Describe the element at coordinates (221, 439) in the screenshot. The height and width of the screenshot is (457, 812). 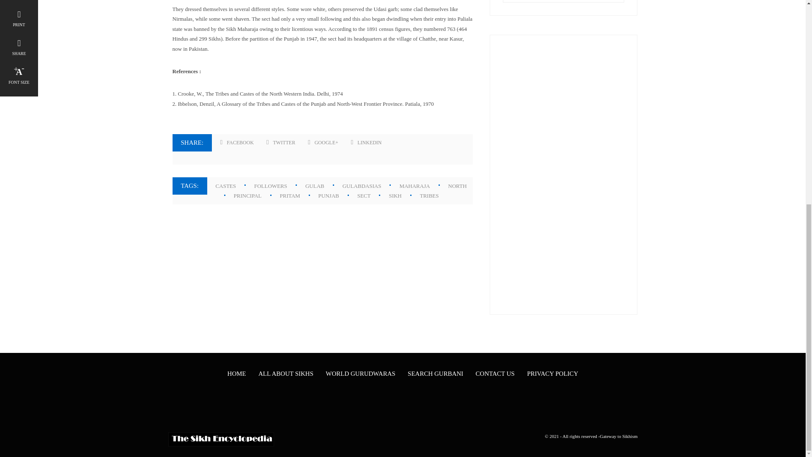
I see `The Sikh Encyclopedia` at that location.